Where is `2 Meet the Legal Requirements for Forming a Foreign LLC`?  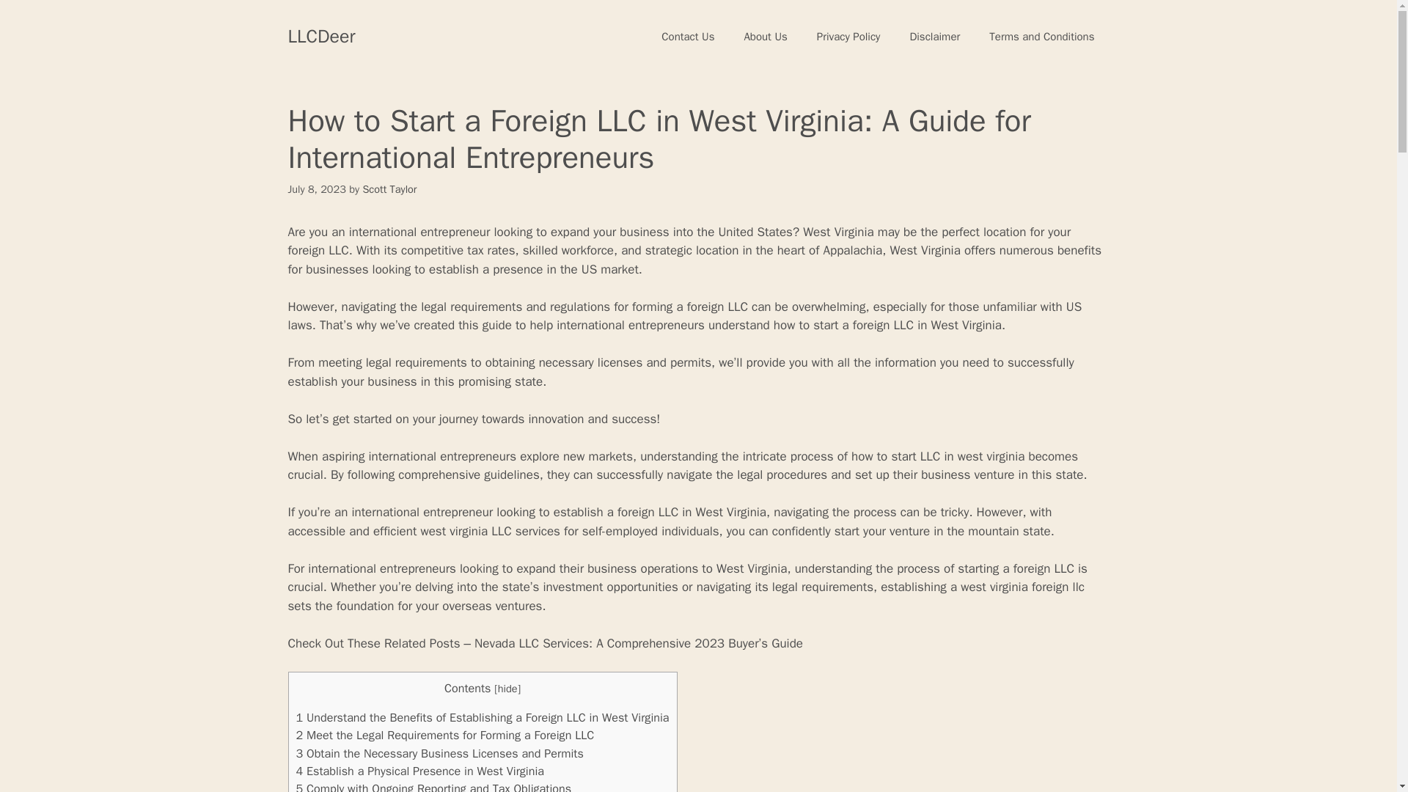 2 Meet the Legal Requirements for Forming a Foreign LLC is located at coordinates (444, 735).